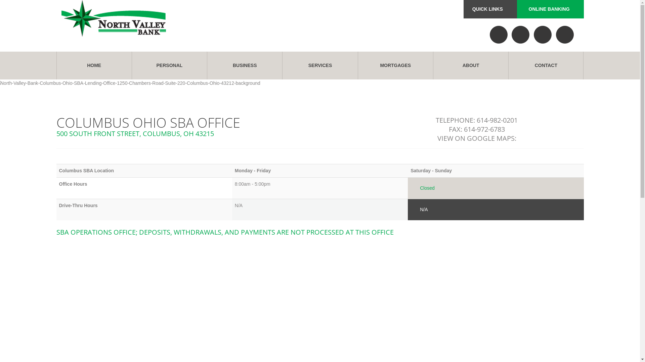 Image resolution: width=645 pixels, height=362 pixels. Describe the element at coordinates (490, 9) in the screenshot. I see `QUICK LINKS` at that location.